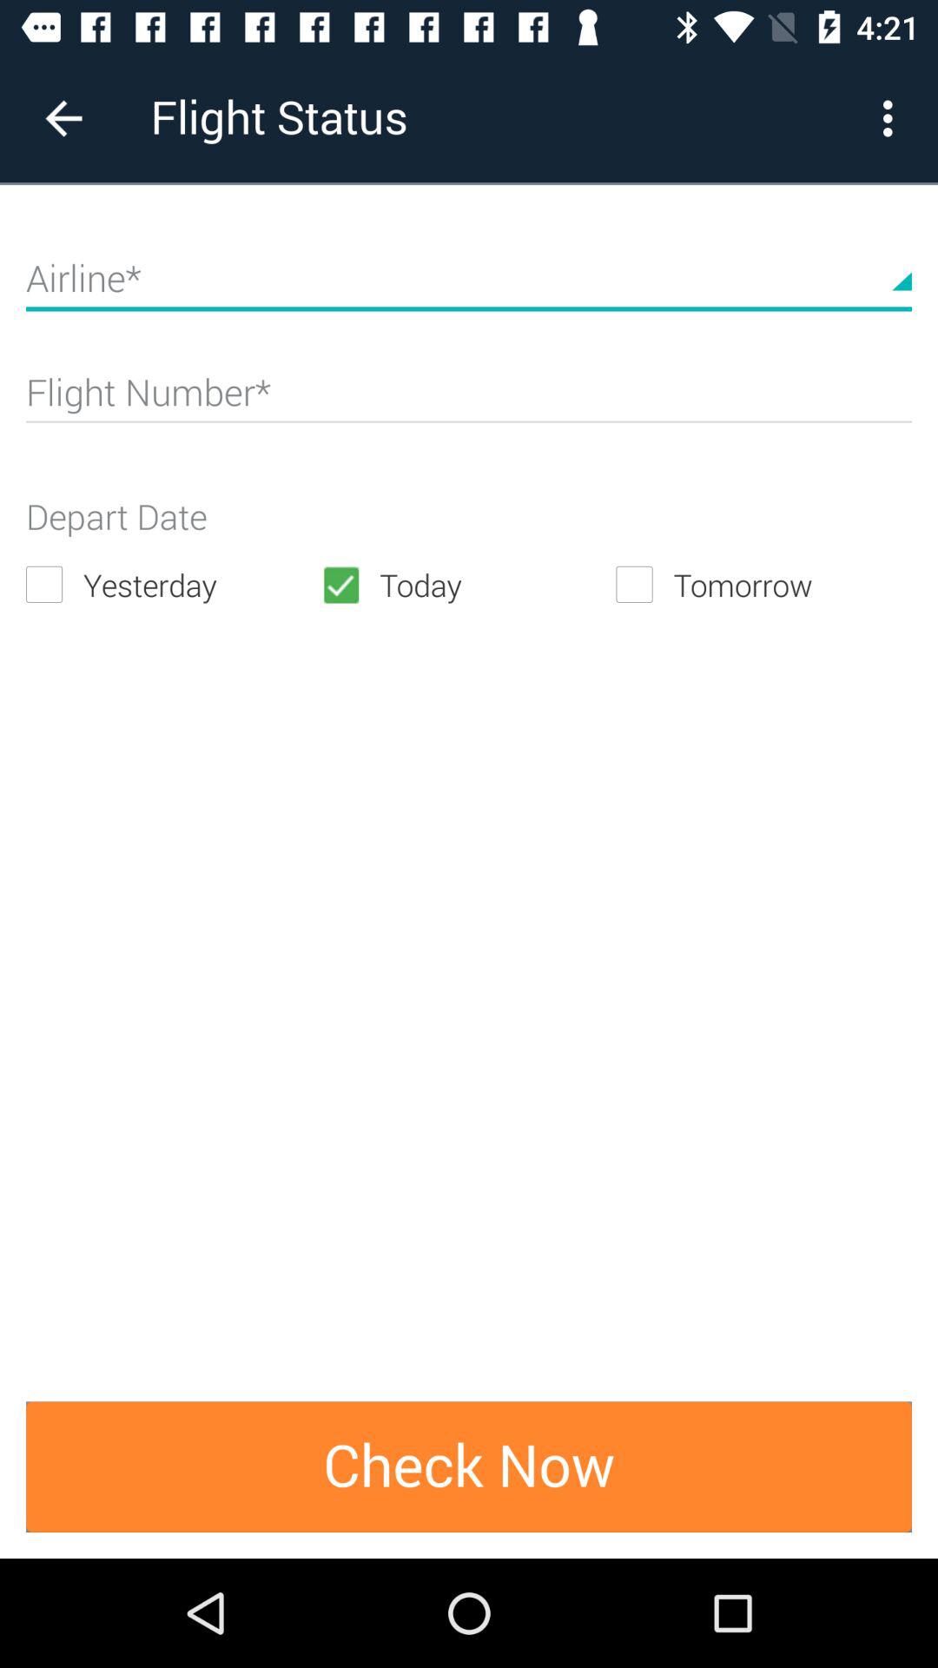 This screenshot has height=1668, width=938. Describe the element at coordinates (763, 584) in the screenshot. I see `choose icon next to the today icon` at that location.